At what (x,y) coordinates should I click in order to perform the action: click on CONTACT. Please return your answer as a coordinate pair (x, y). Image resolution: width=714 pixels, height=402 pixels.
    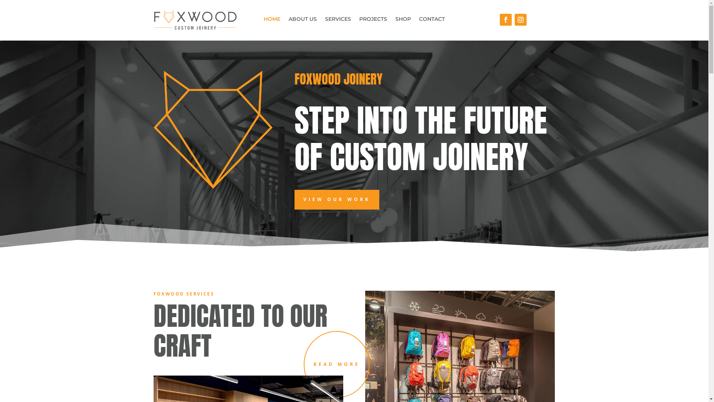
    Looking at the image, I should click on (432, 20).